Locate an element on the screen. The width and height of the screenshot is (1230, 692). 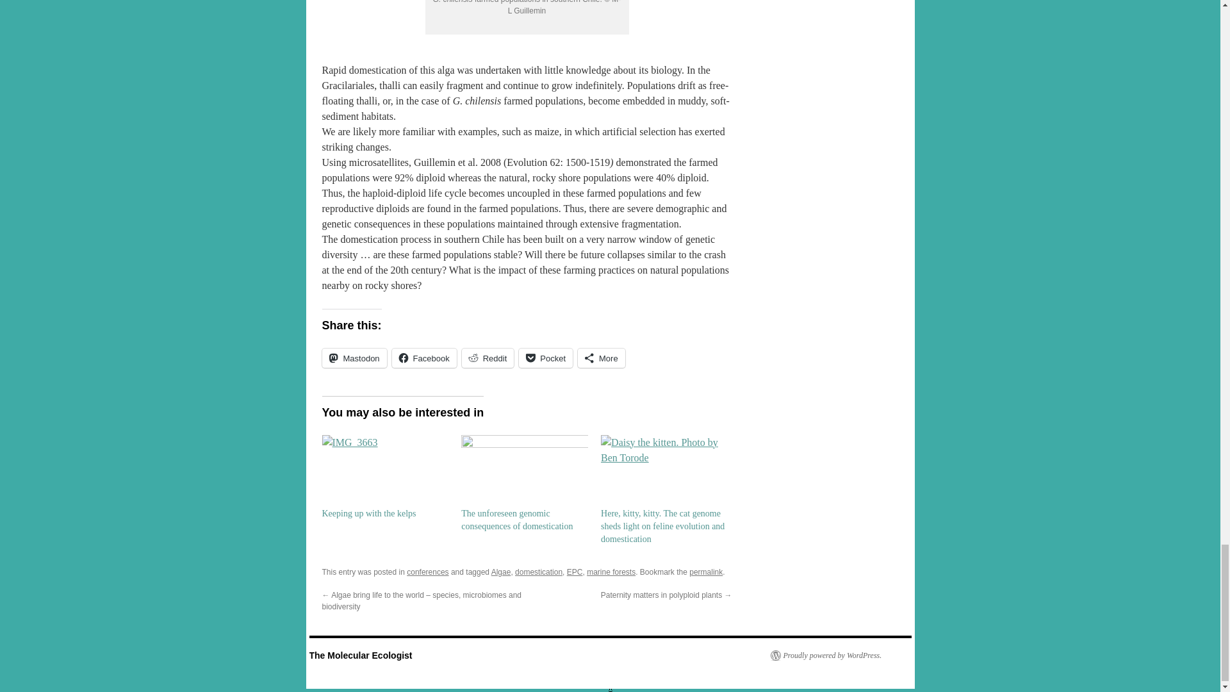
Reddit is located at coordinates (488, 358).